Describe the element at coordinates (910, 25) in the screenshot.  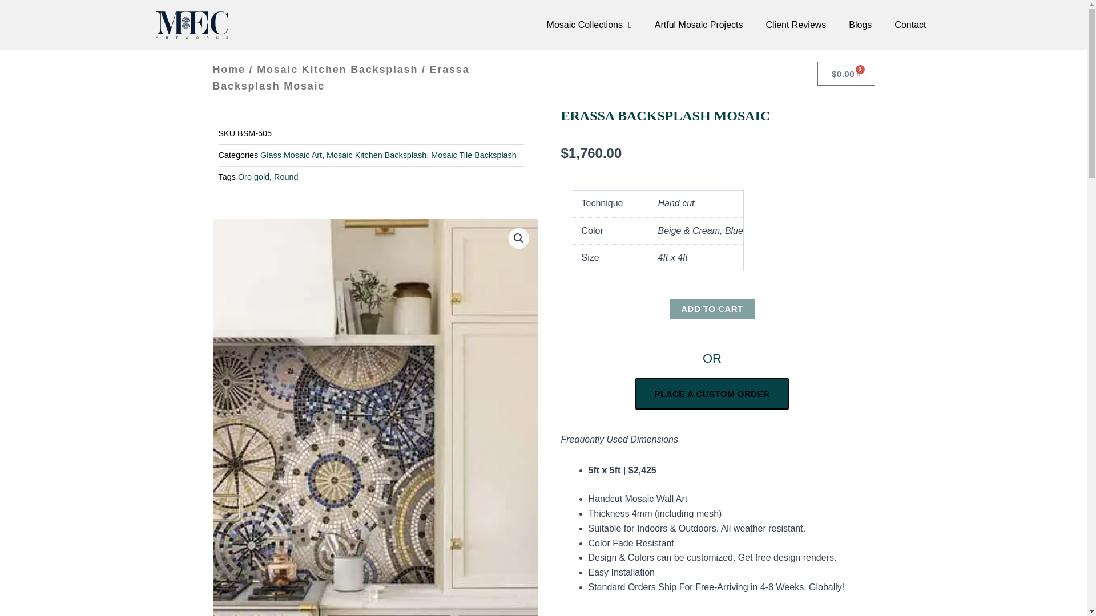
I see `Contact` at that location.